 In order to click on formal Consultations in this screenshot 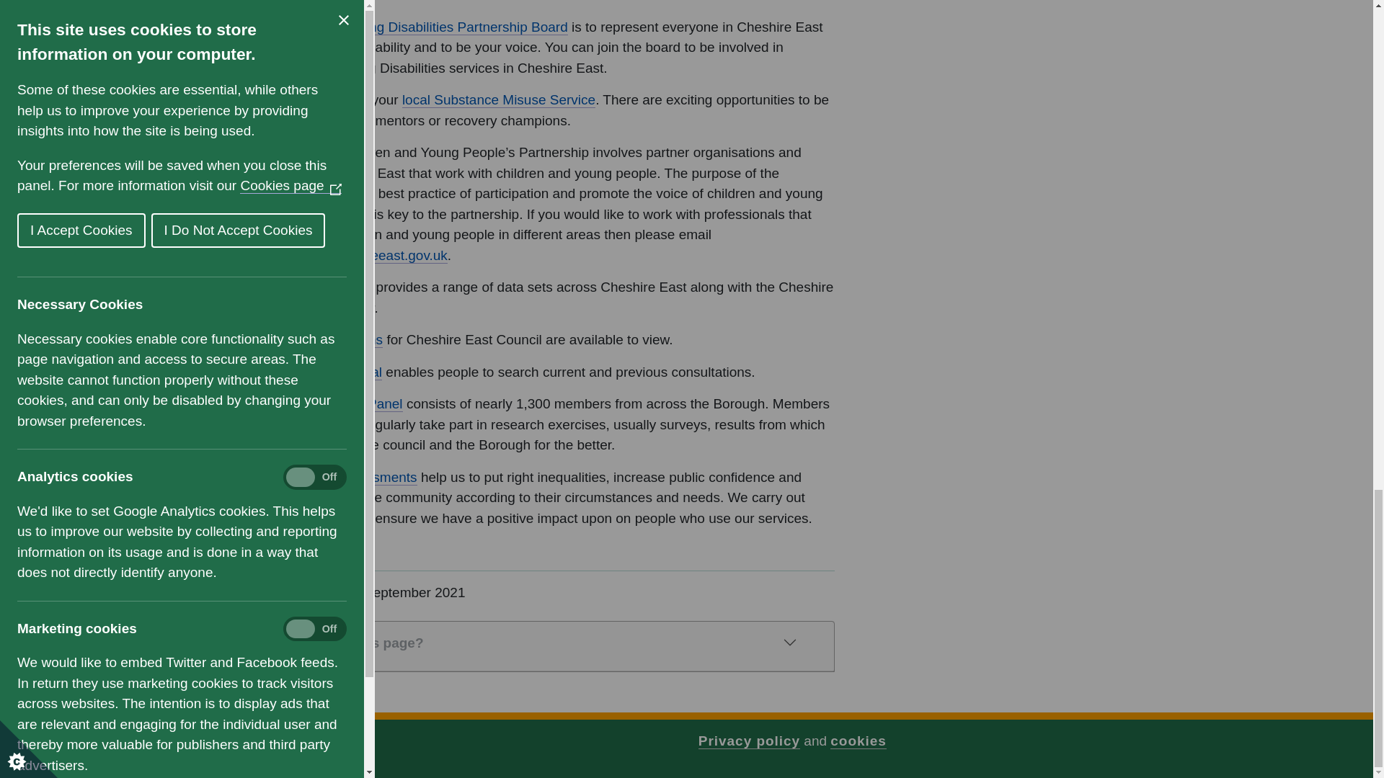, I will do `click(320, 340)`.